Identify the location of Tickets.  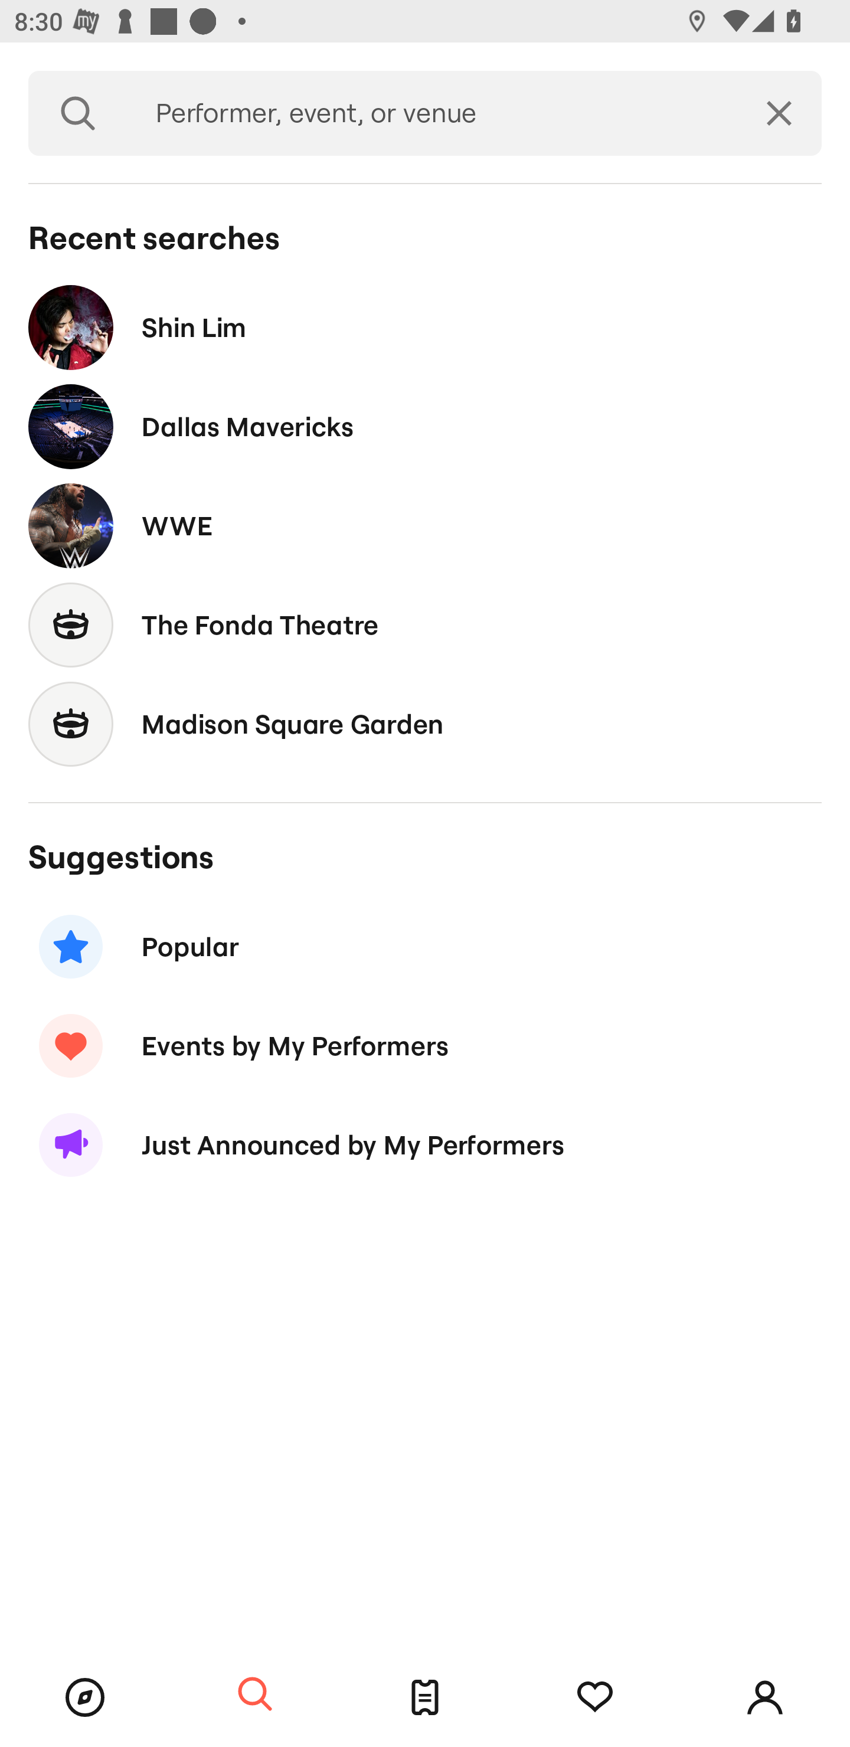
(425, 1697).